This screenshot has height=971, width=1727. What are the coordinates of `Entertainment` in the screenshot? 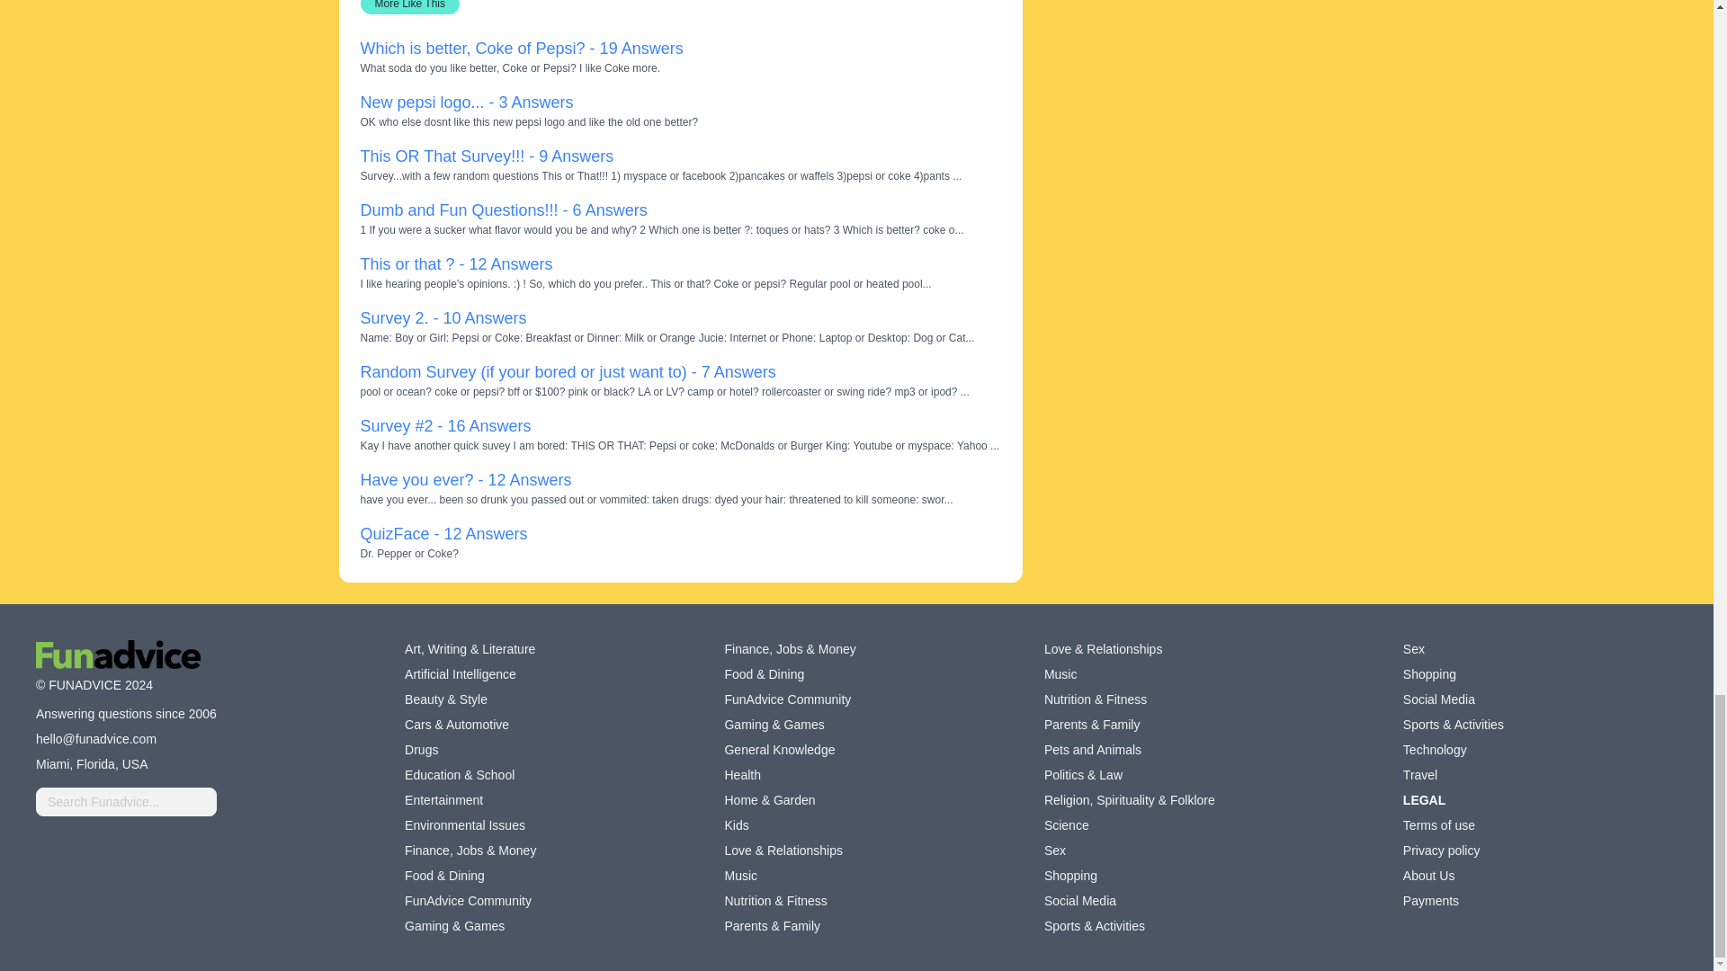 It's located at (443, 800).